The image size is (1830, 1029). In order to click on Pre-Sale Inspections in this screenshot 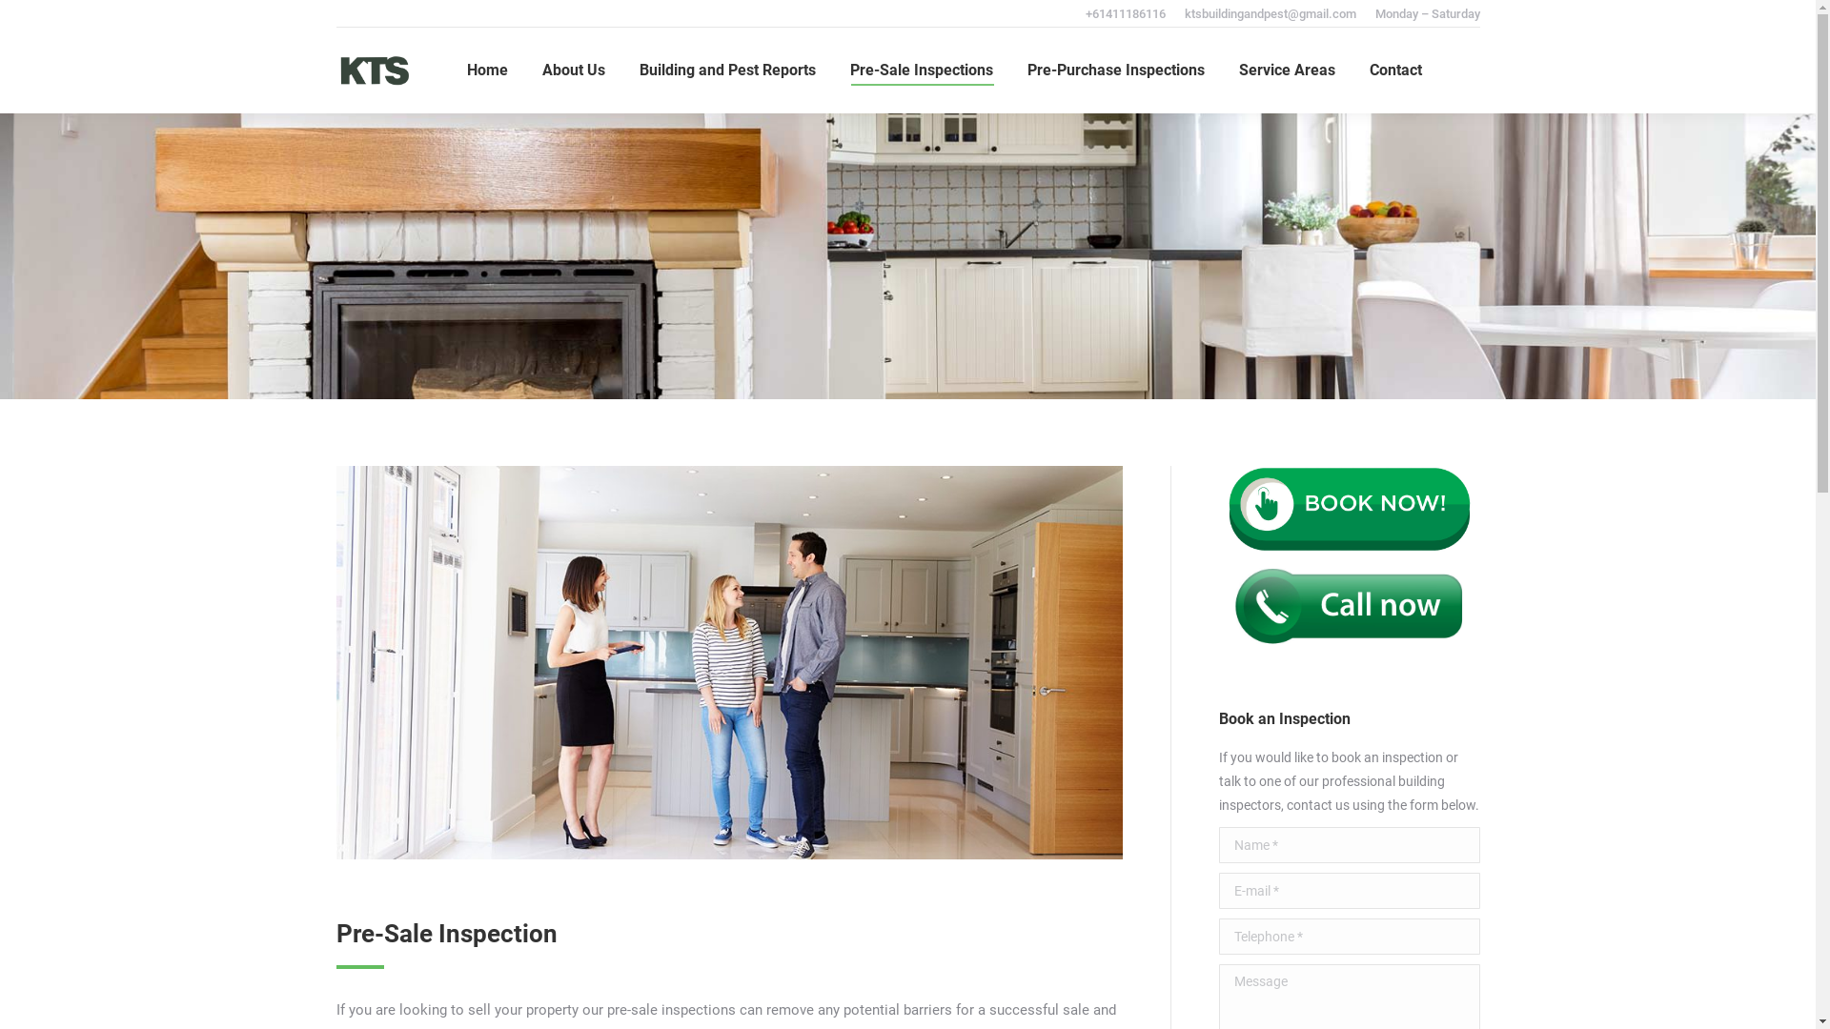, I will do `click(922, 71)`.